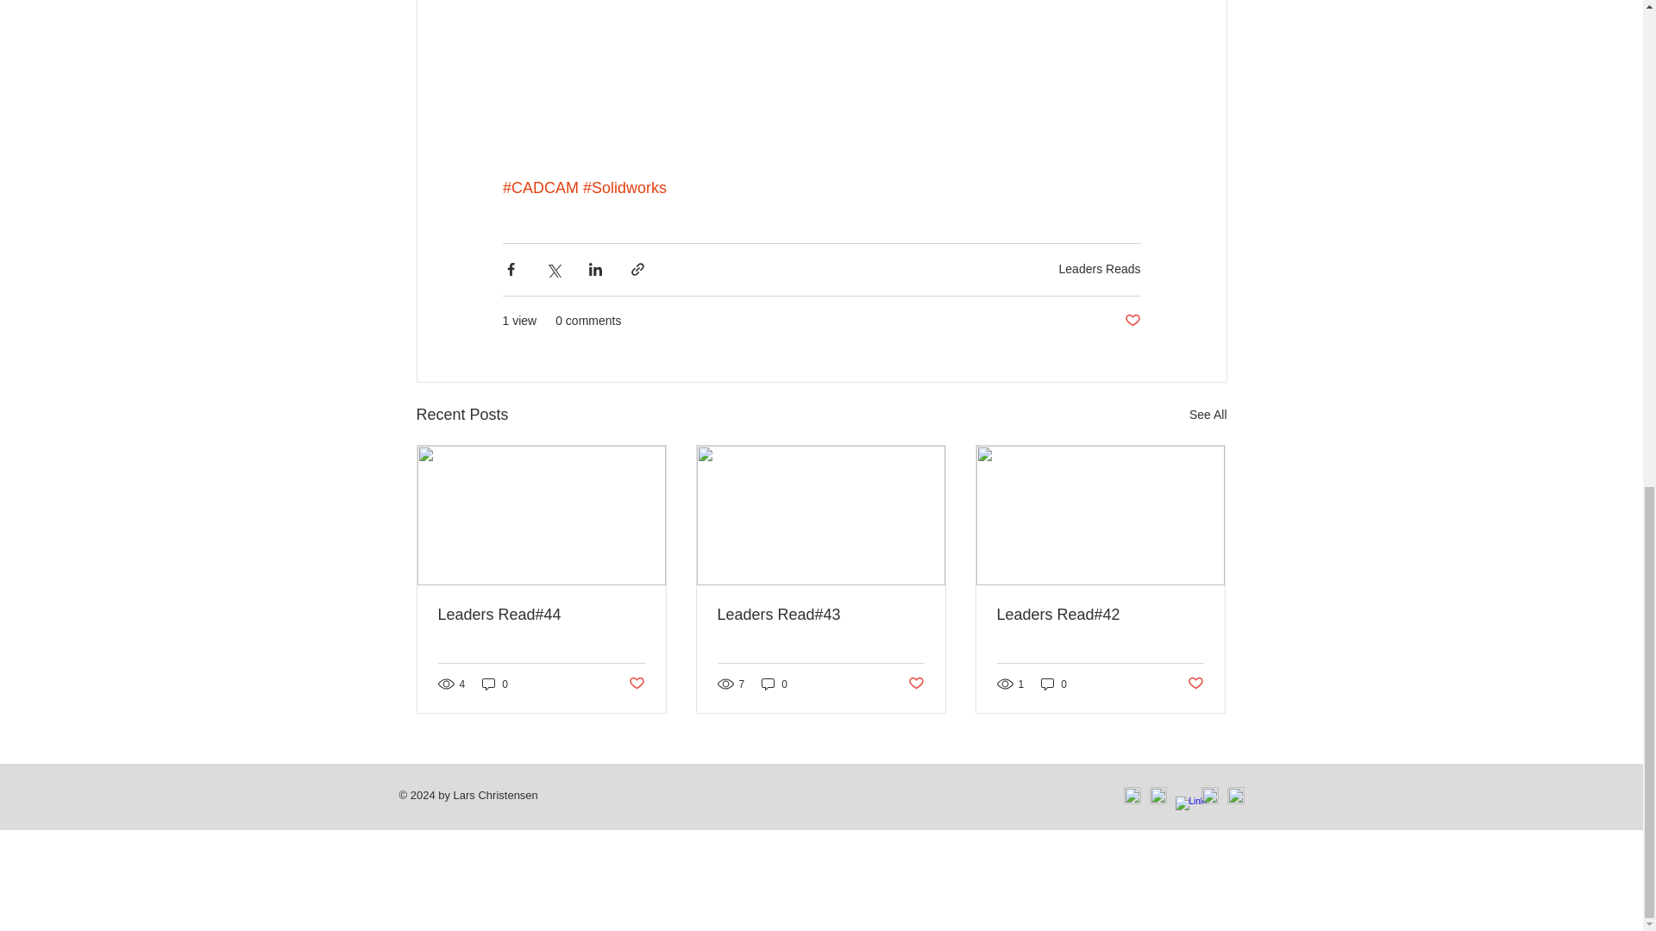  Describe the element at coordinates (635, 684) in the screenshot. I see `Post not marked as liked` at that location.